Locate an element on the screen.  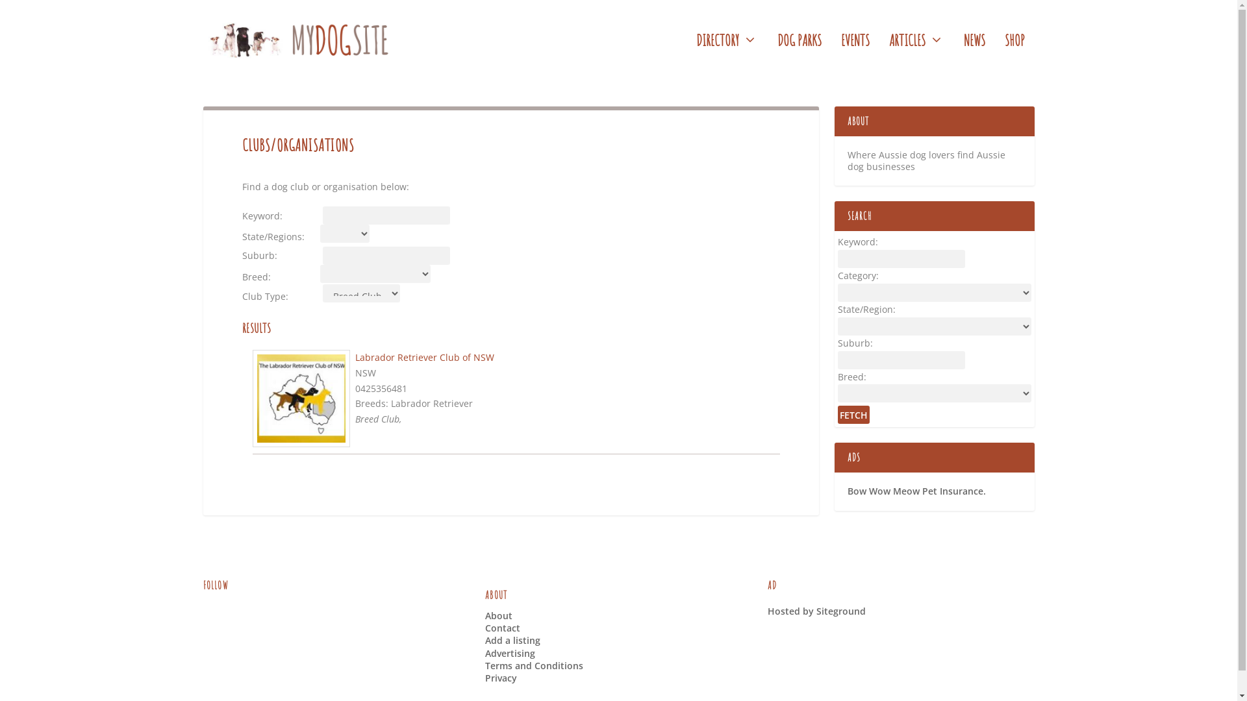
Bow Wow Meow Pet Insurance. is located at coordinates (916, 491).